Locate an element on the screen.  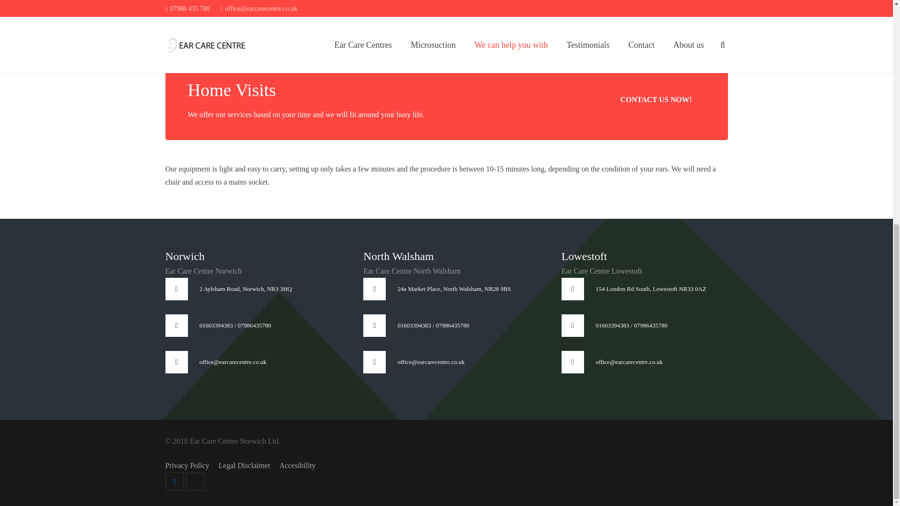
Legal Disclaimer  is located at coordinates (246, 465).